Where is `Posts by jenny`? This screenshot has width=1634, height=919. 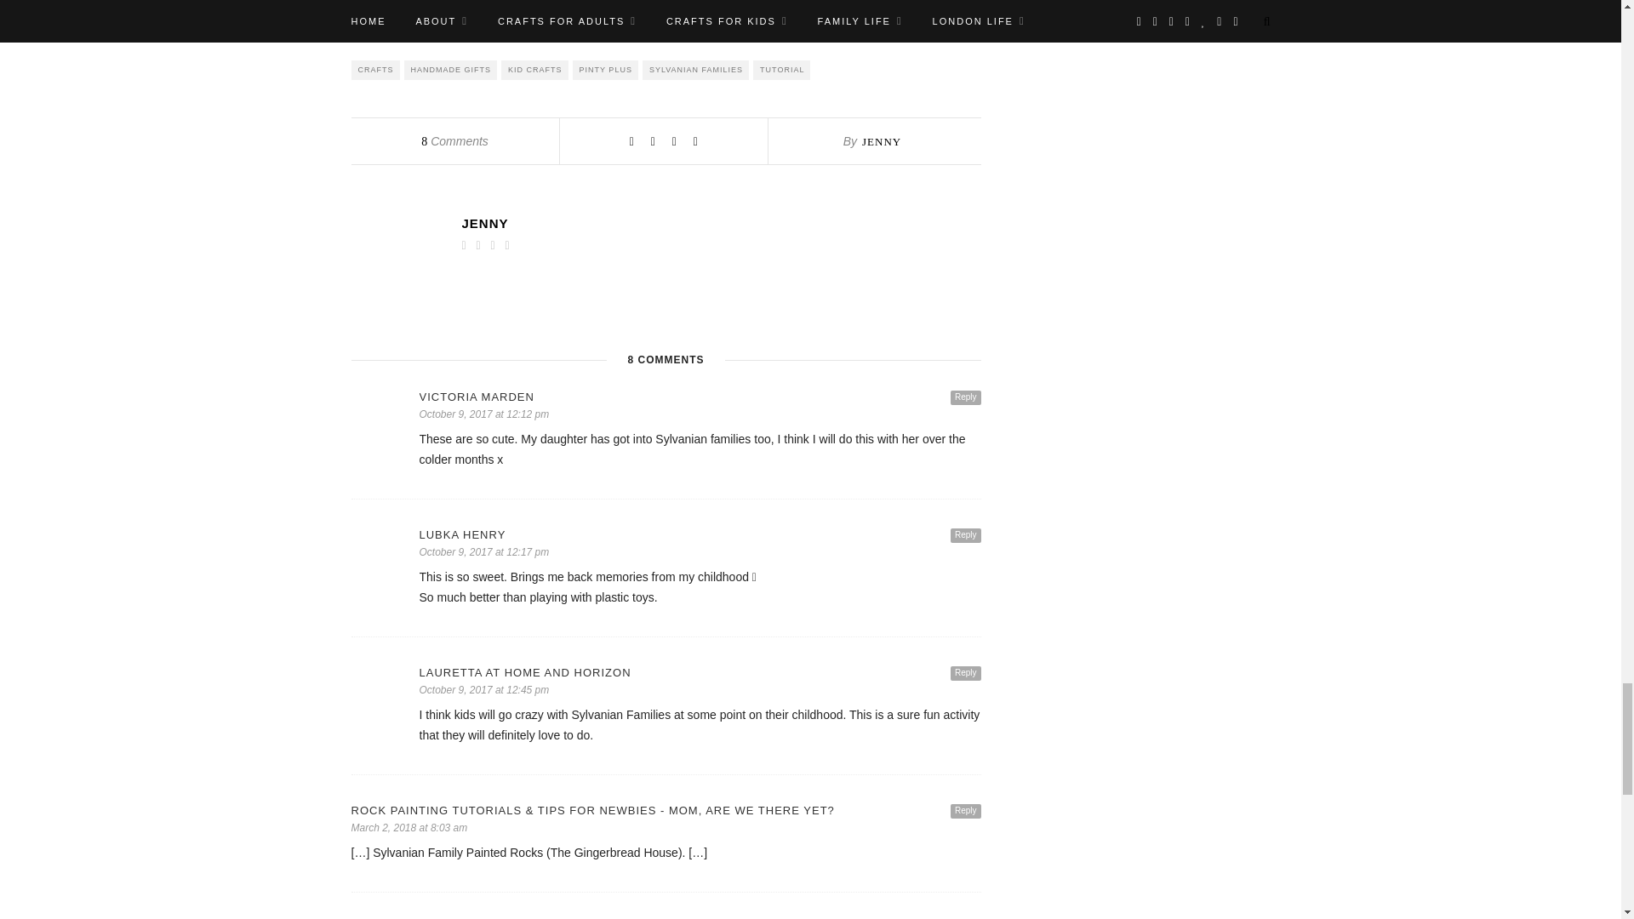 Posts by jenny is located at coordinates (882, 141).